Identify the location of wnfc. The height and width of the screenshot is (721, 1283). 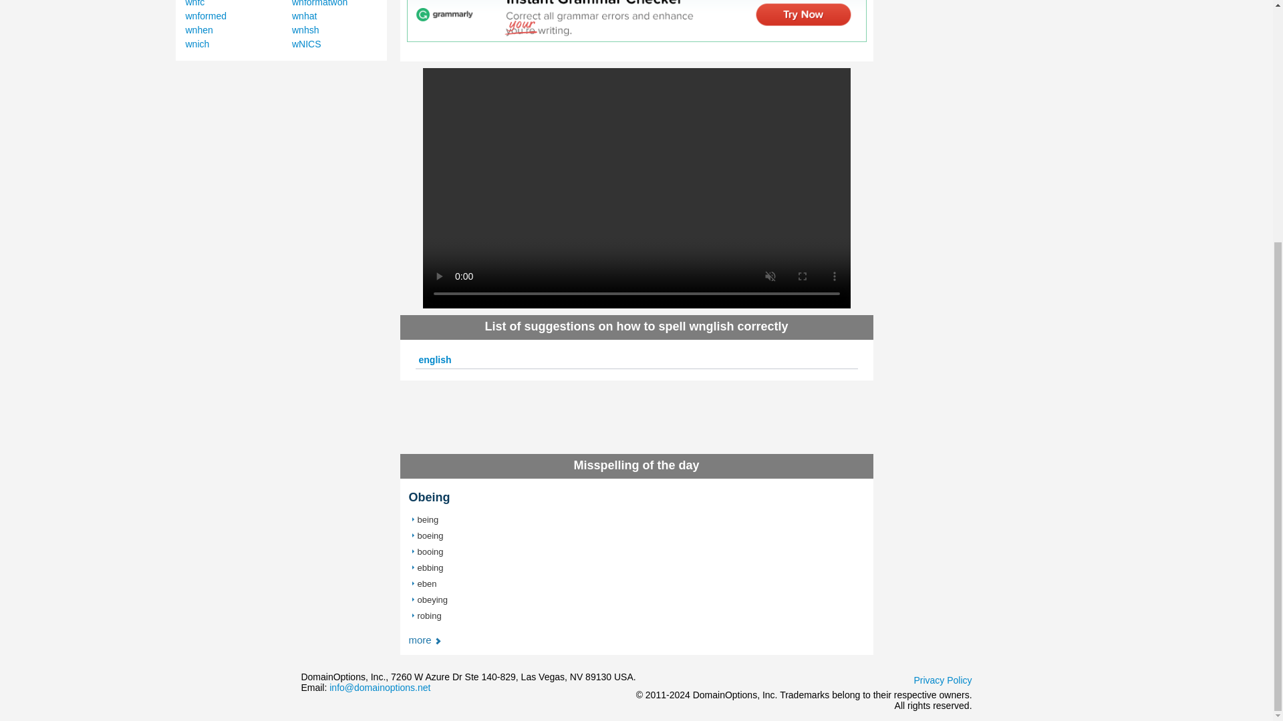
(195, 3).